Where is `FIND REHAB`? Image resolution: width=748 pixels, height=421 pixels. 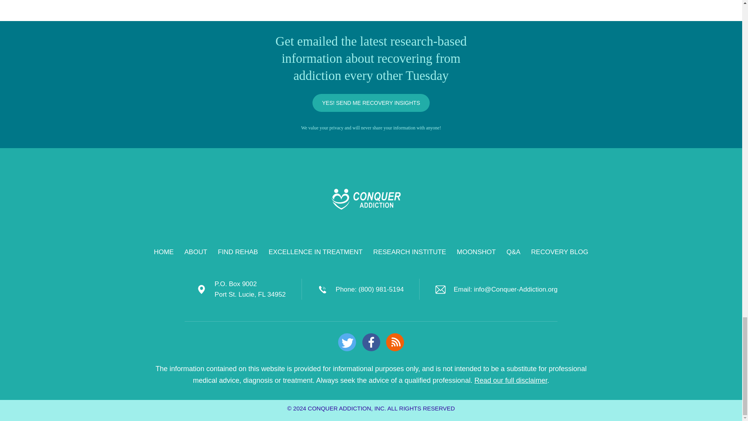
FIND REHAB is located at coordinates (238, 252).